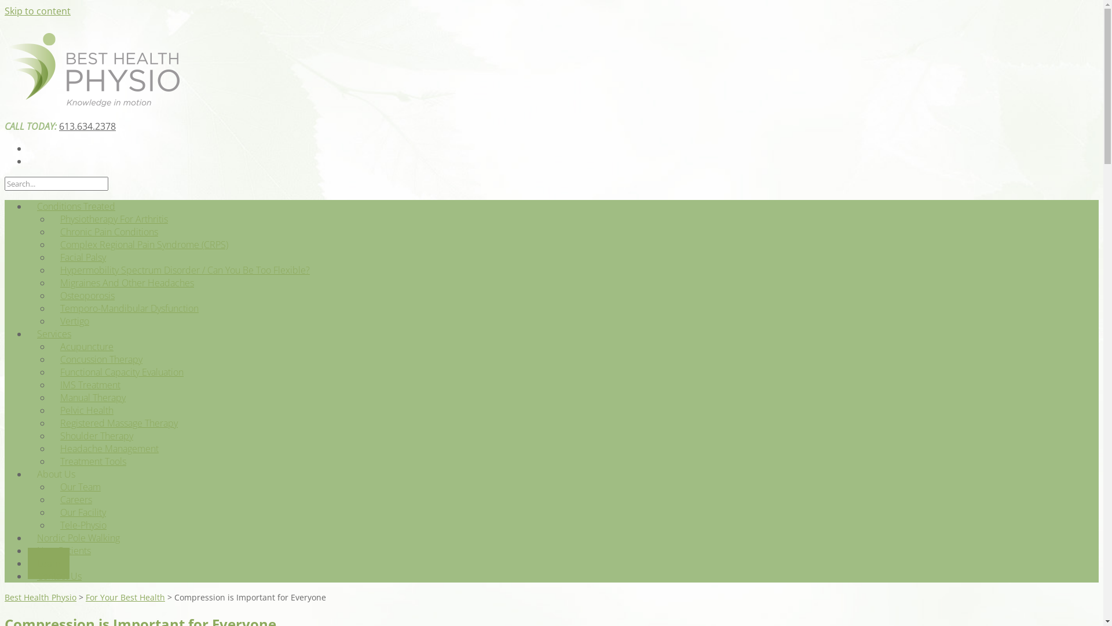 This screenshot has width=1112, height=626. What do you see at coordinates (93, 461) in the screenshot?
I see `Treatment Tools` at bounding box center [93, 461].